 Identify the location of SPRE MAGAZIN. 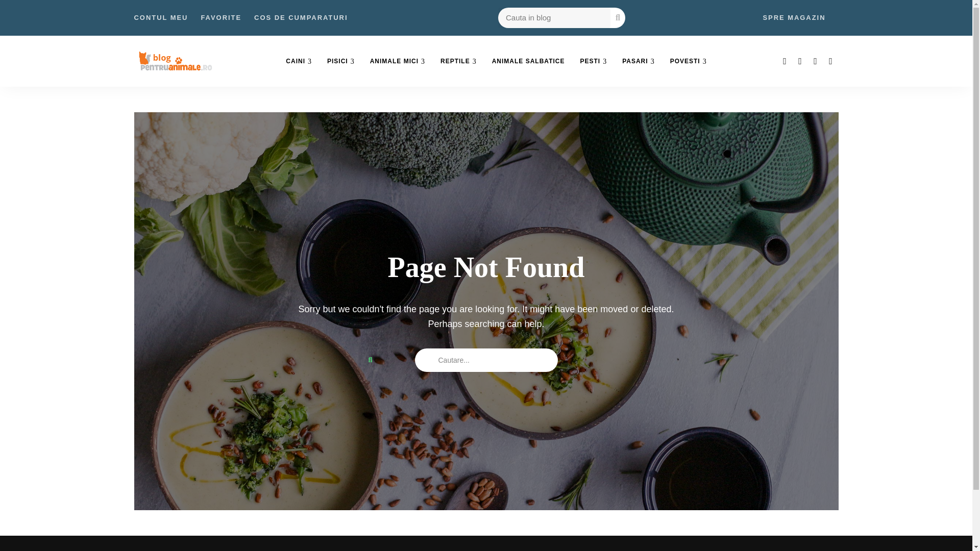
(793, 18).